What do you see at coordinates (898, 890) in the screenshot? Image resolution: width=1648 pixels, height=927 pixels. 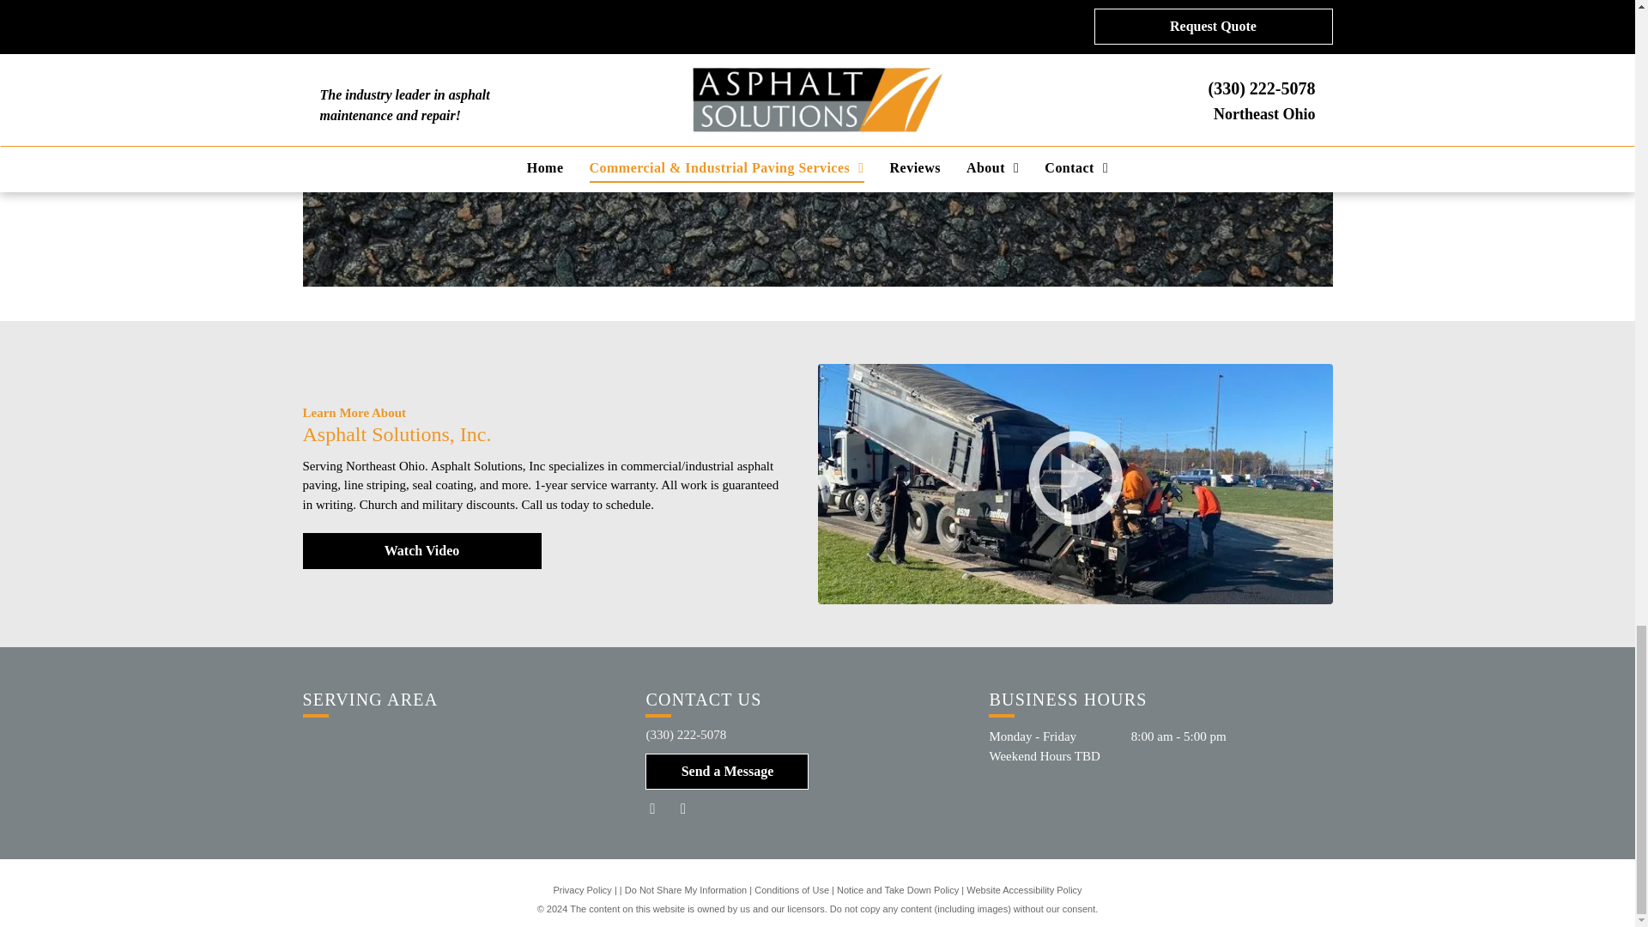 I see `Notice and Take Down Policy` at bounding box center [898, 890].